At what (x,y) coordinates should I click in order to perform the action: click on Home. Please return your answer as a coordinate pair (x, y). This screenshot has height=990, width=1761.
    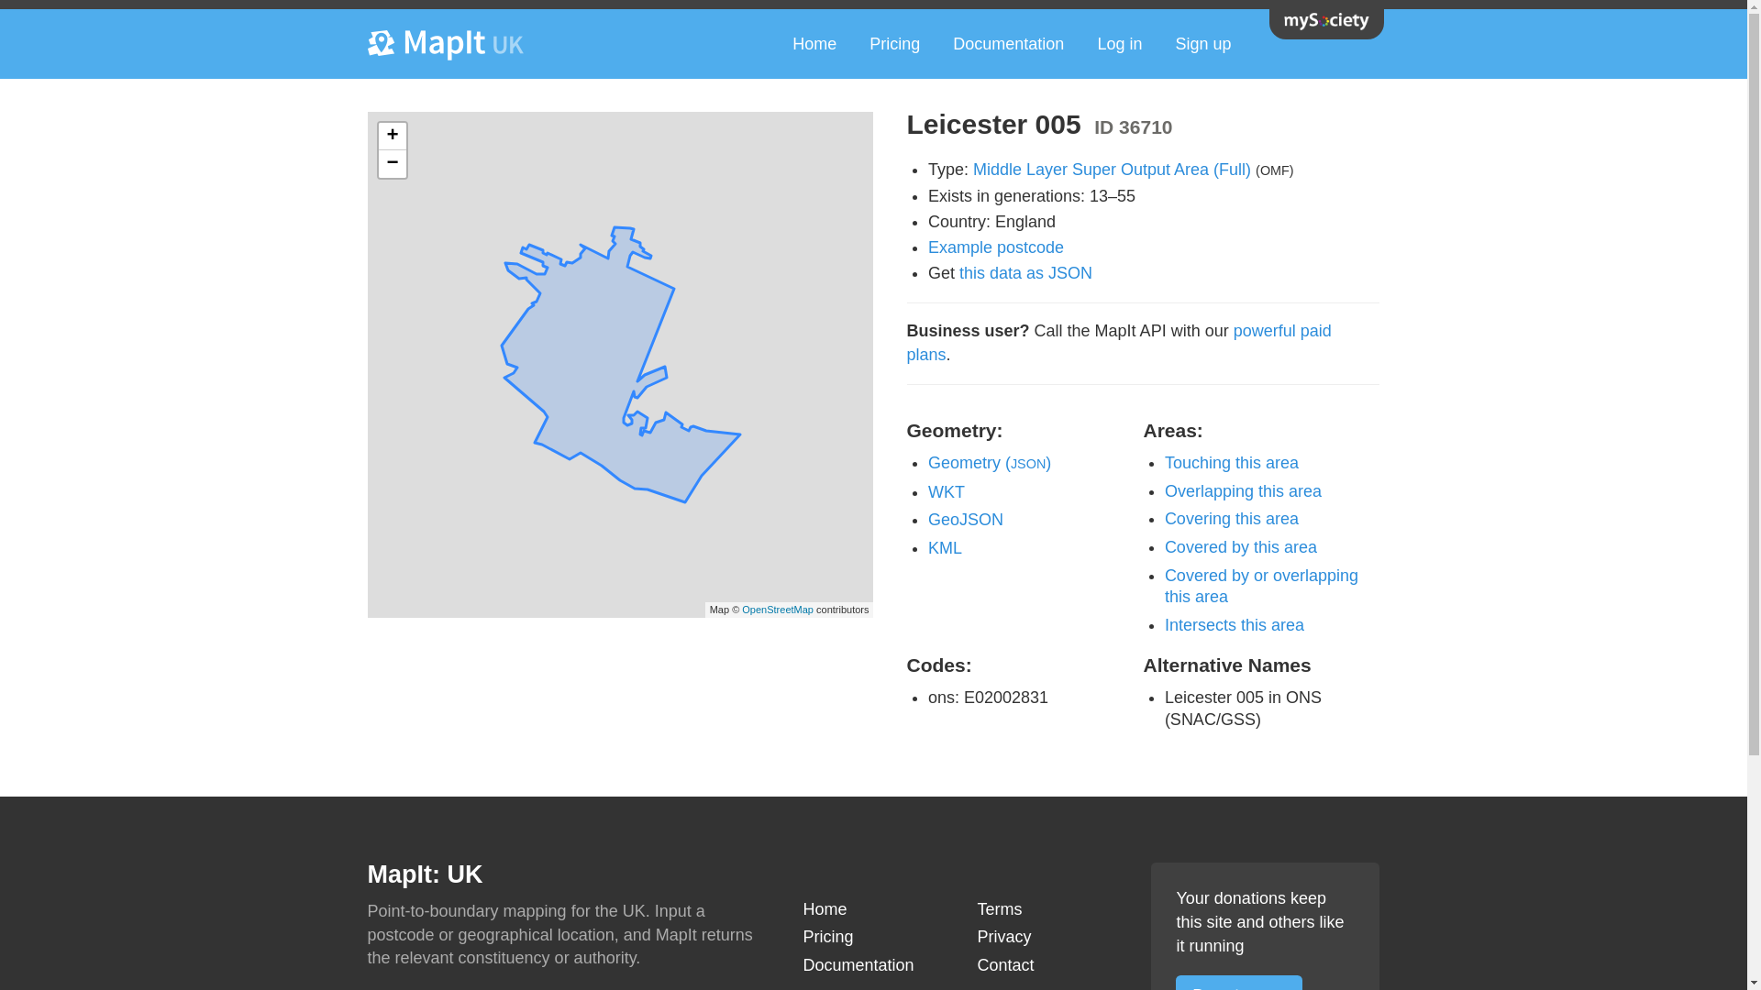
    Looking at the image, I should click on (873, 909).